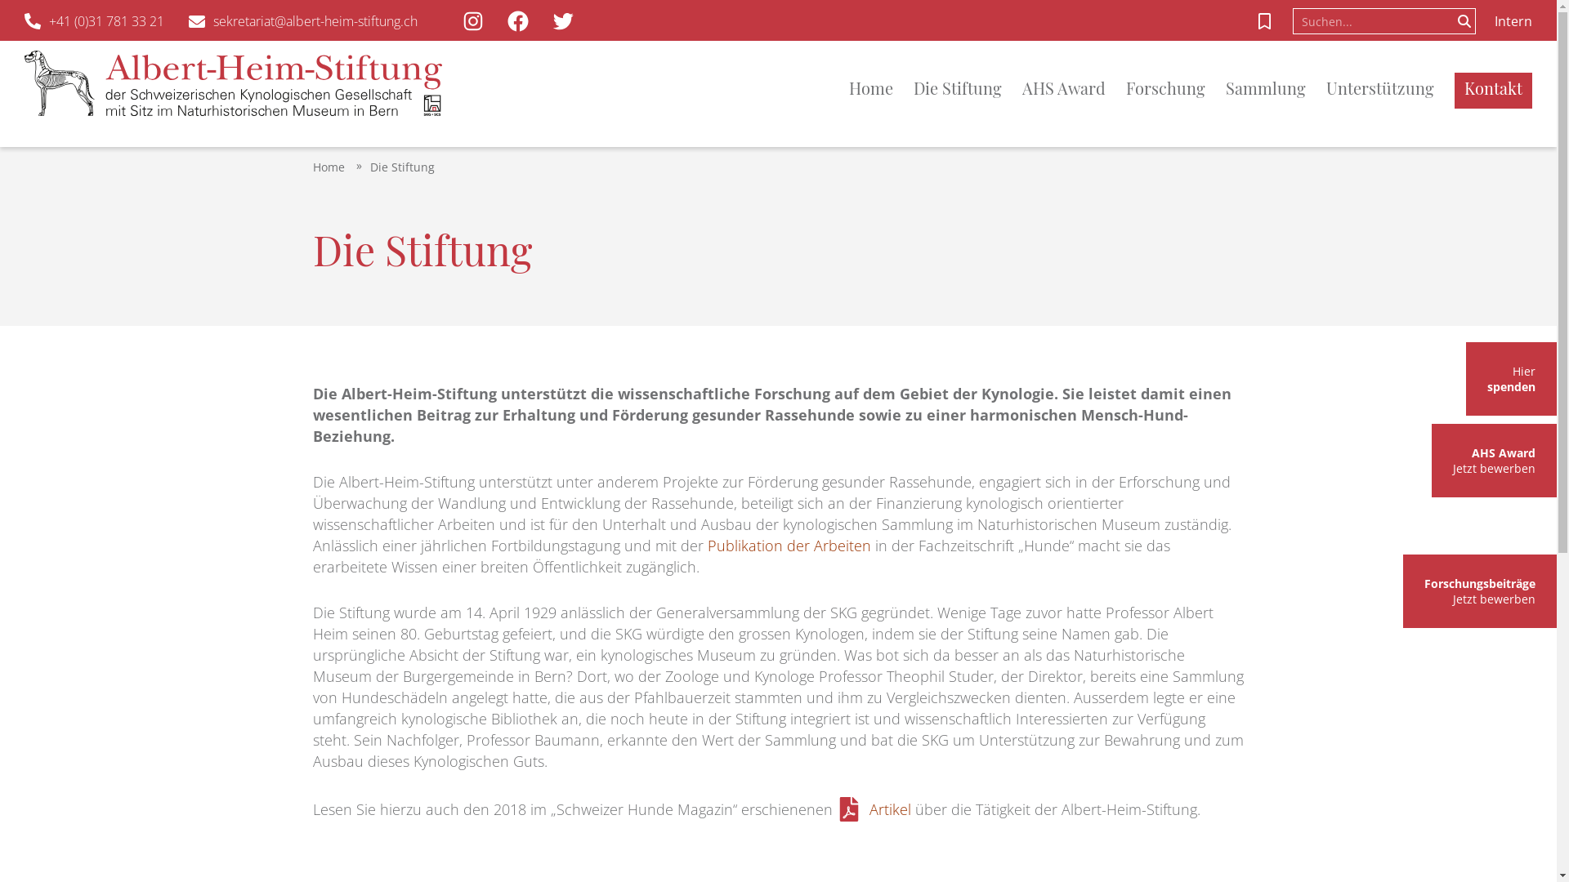  I want to click on Die Stiftung, so click(968, 90).